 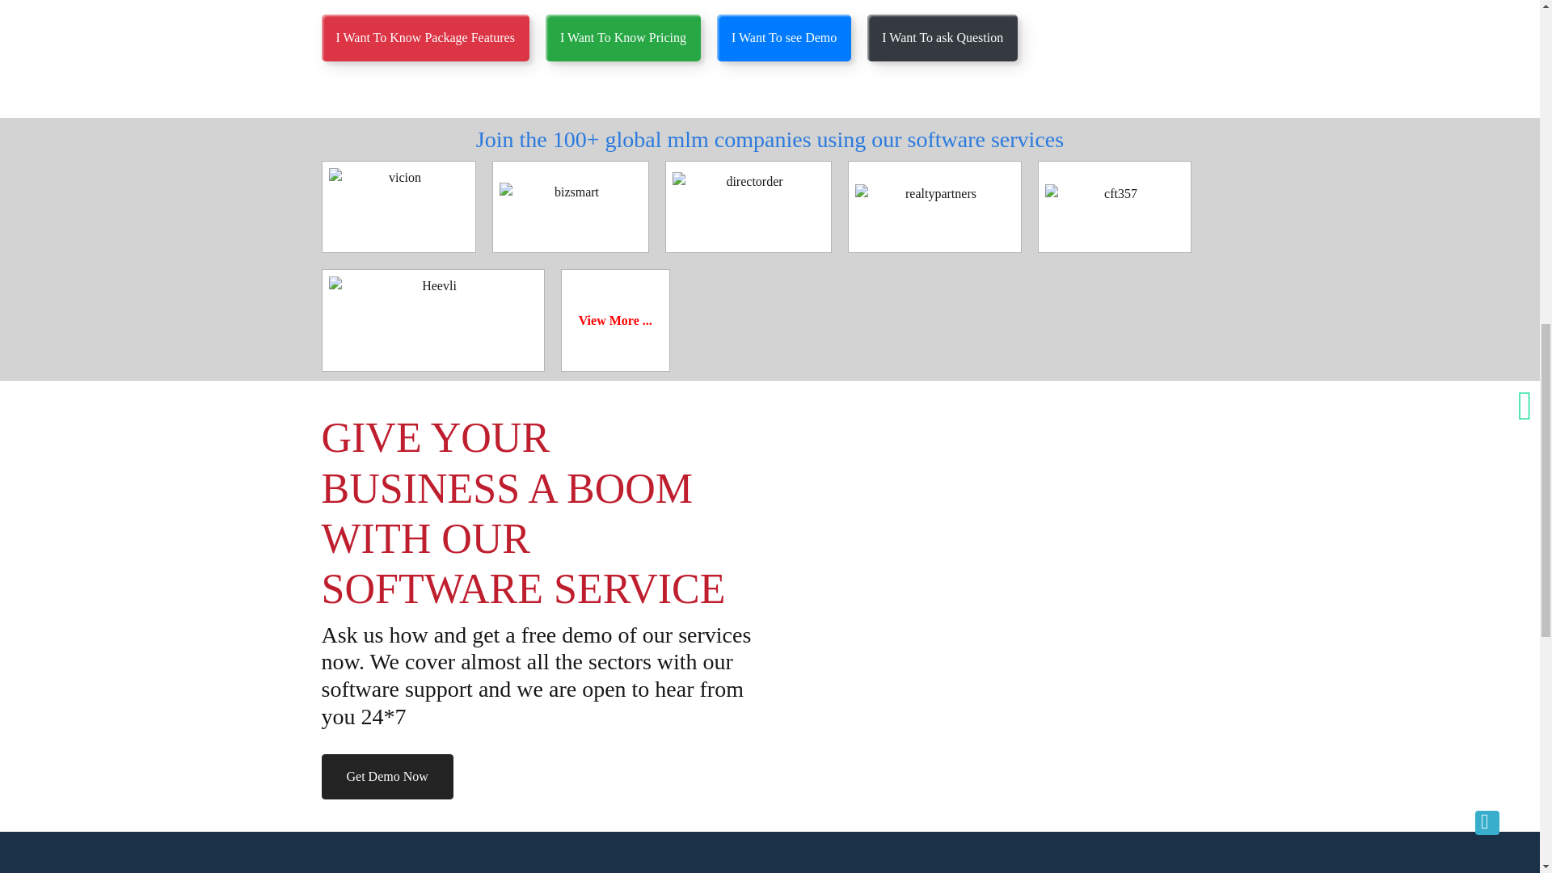 I want to click on I Want To Know Package Features, so click(x=425, y=37).